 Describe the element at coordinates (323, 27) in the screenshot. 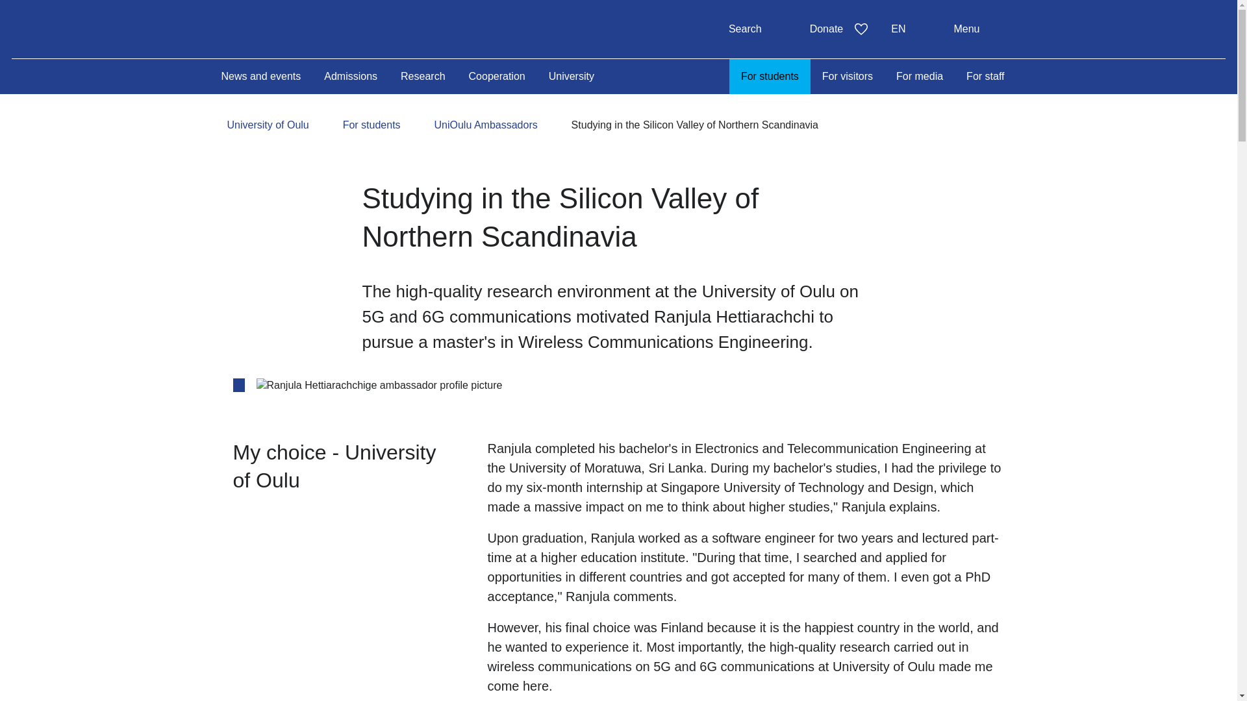

I see `Donate` at that location.